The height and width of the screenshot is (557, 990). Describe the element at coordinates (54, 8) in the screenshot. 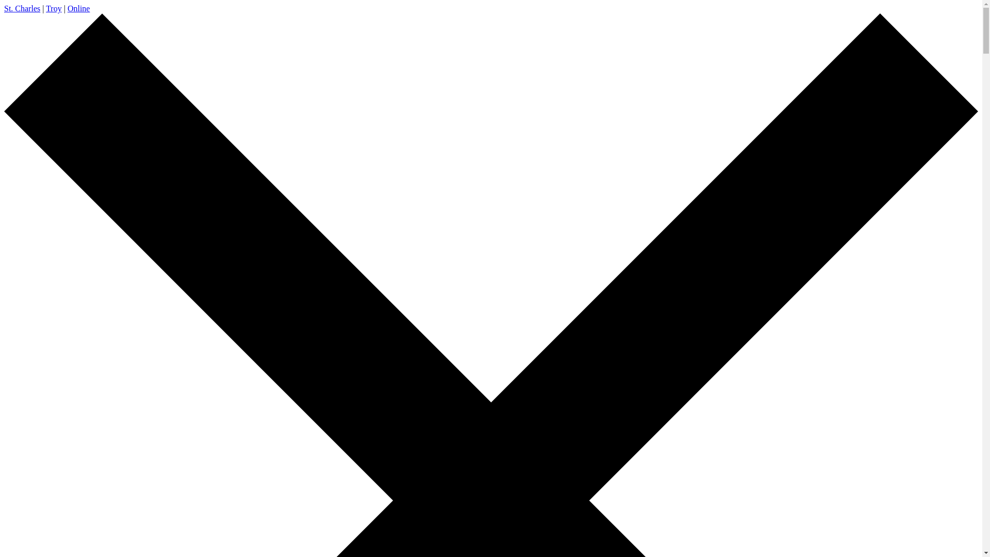

I see `Troy` at that location.